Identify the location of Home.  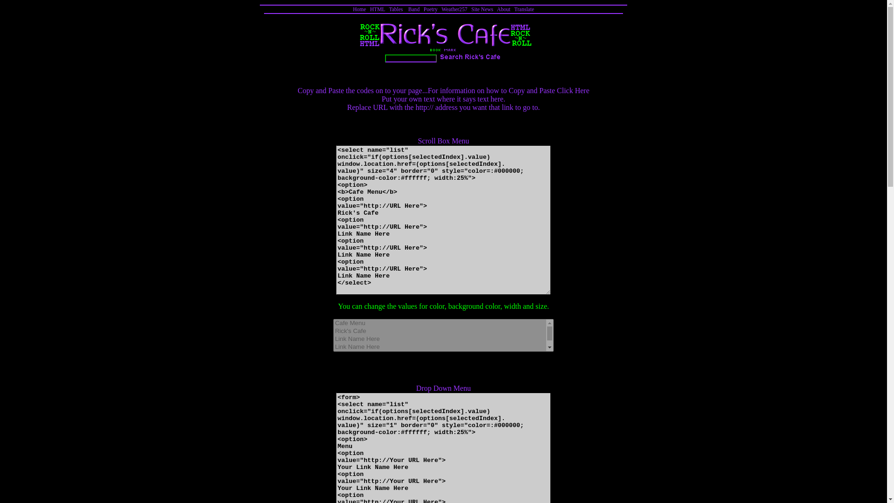
(359, 9).